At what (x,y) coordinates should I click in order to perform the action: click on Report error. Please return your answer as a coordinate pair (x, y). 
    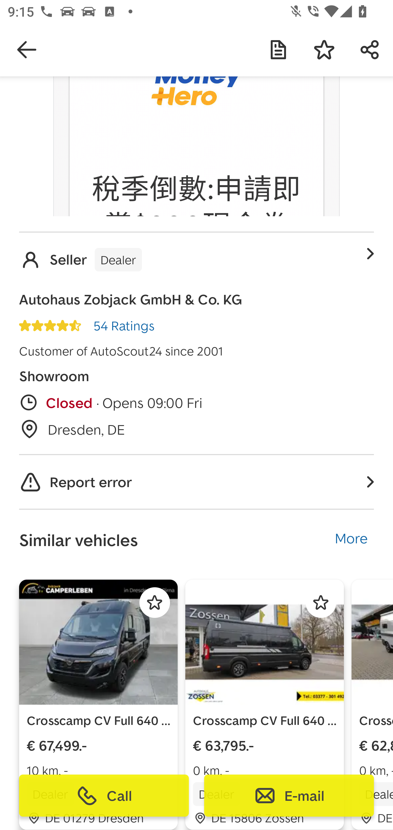
    Looking at the image, I should click on (196, 482).